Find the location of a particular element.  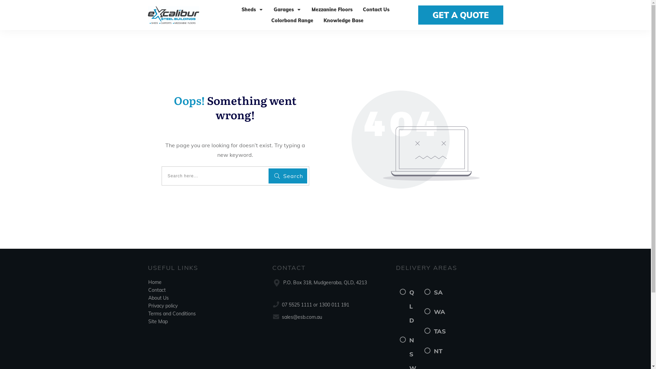

Contact is located at coordinates (157, 290).